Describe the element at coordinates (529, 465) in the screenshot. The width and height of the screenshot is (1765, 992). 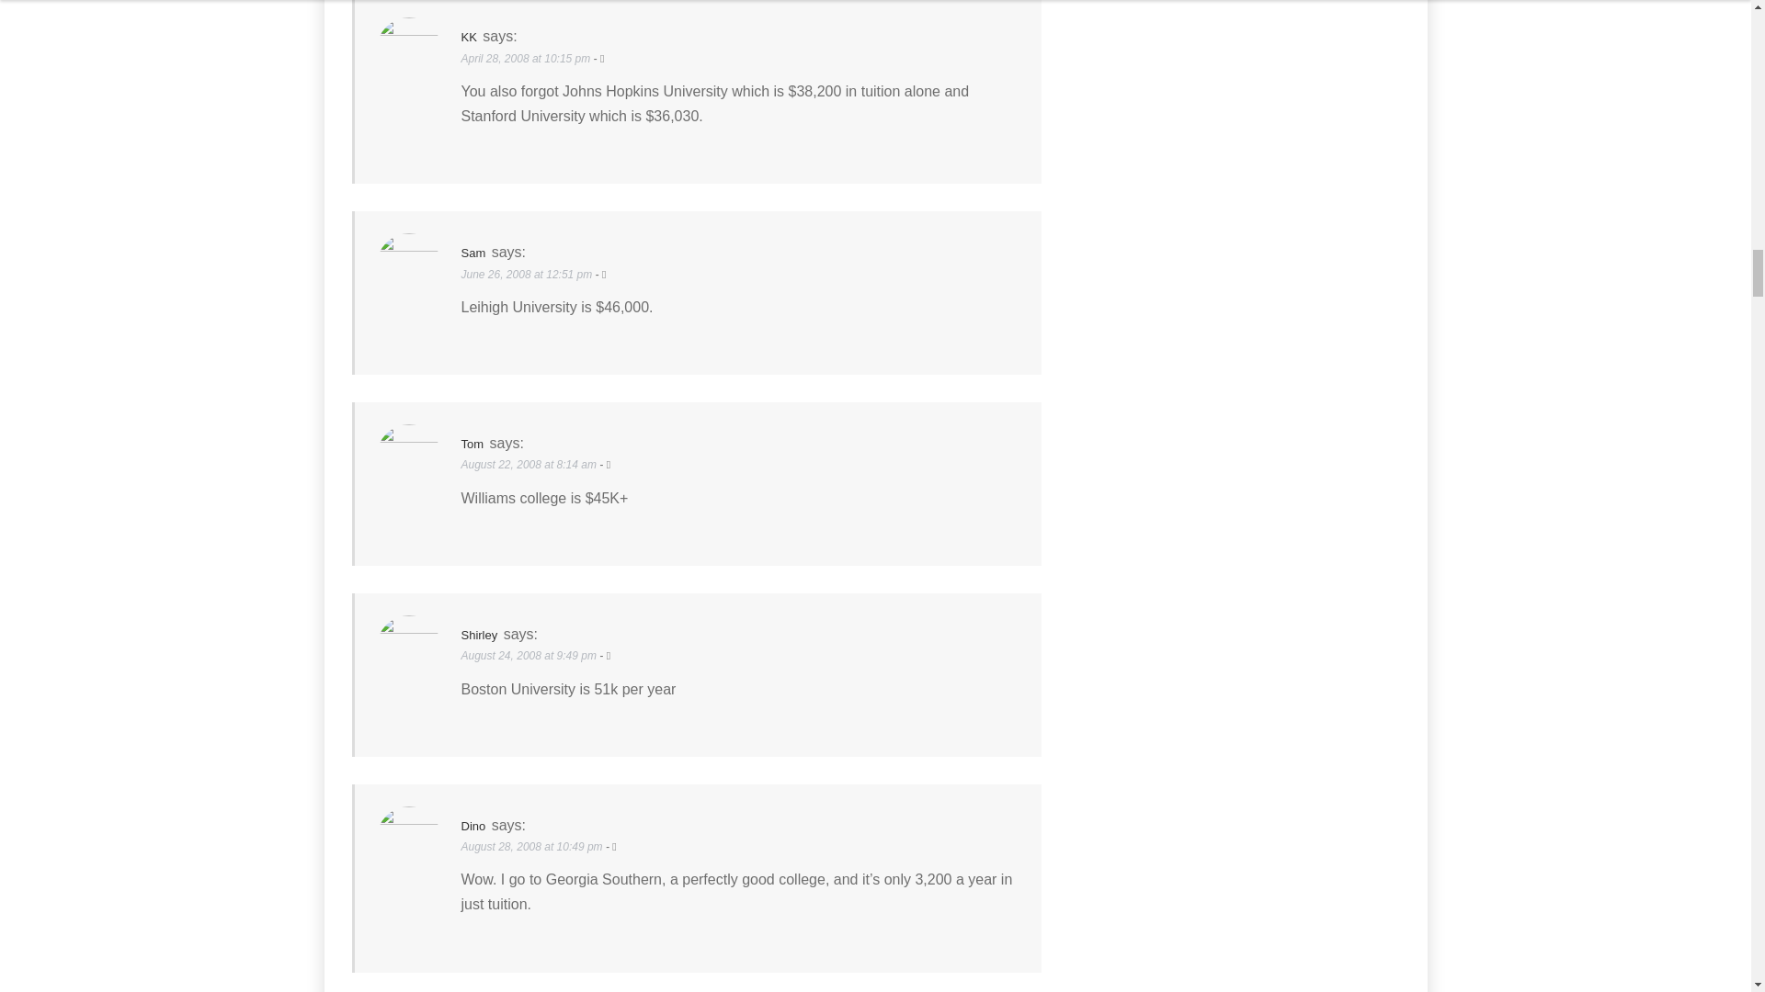
I see `August 22, 2008 at 8:14 am` at that location.